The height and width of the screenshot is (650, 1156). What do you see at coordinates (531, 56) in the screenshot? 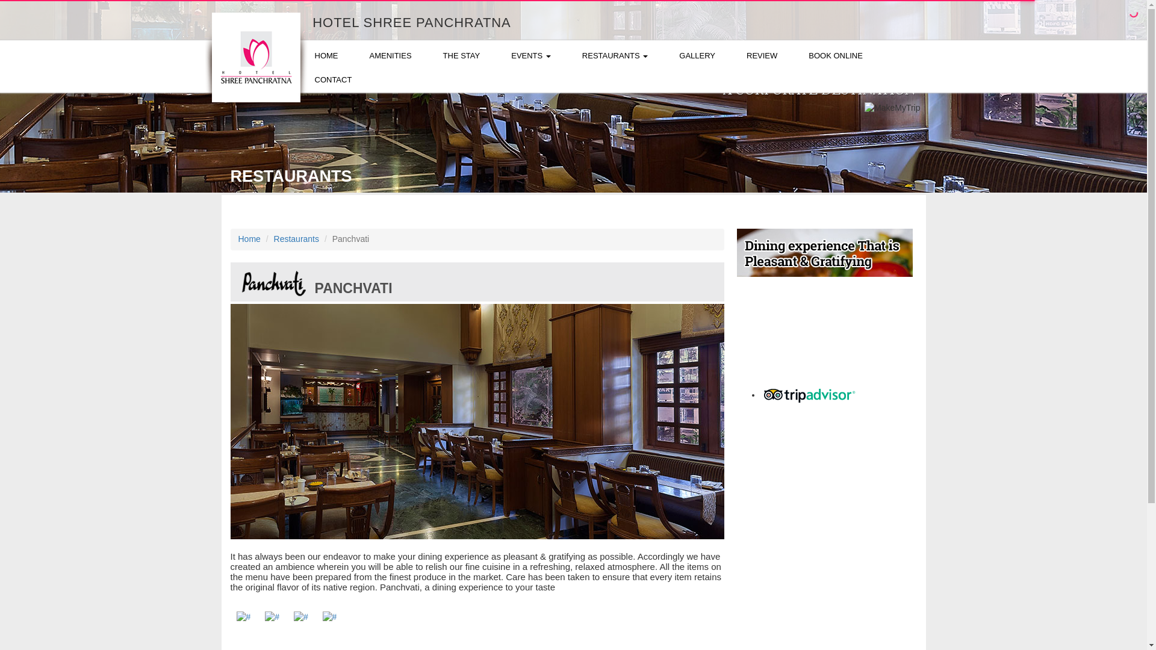
I see `EVENTS` at bounding box center [531, 56].